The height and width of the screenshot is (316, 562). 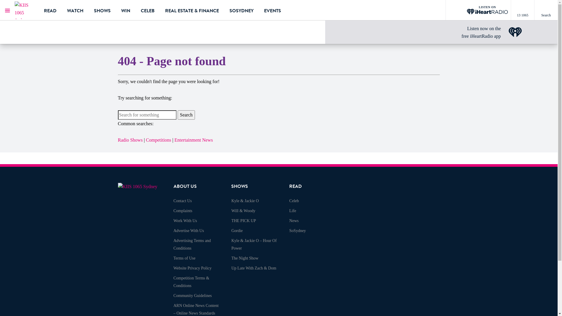 What do you see at coordinates (297, 231) in the screenshot?
I see `SoSydney` at bounding box center [297, 231].